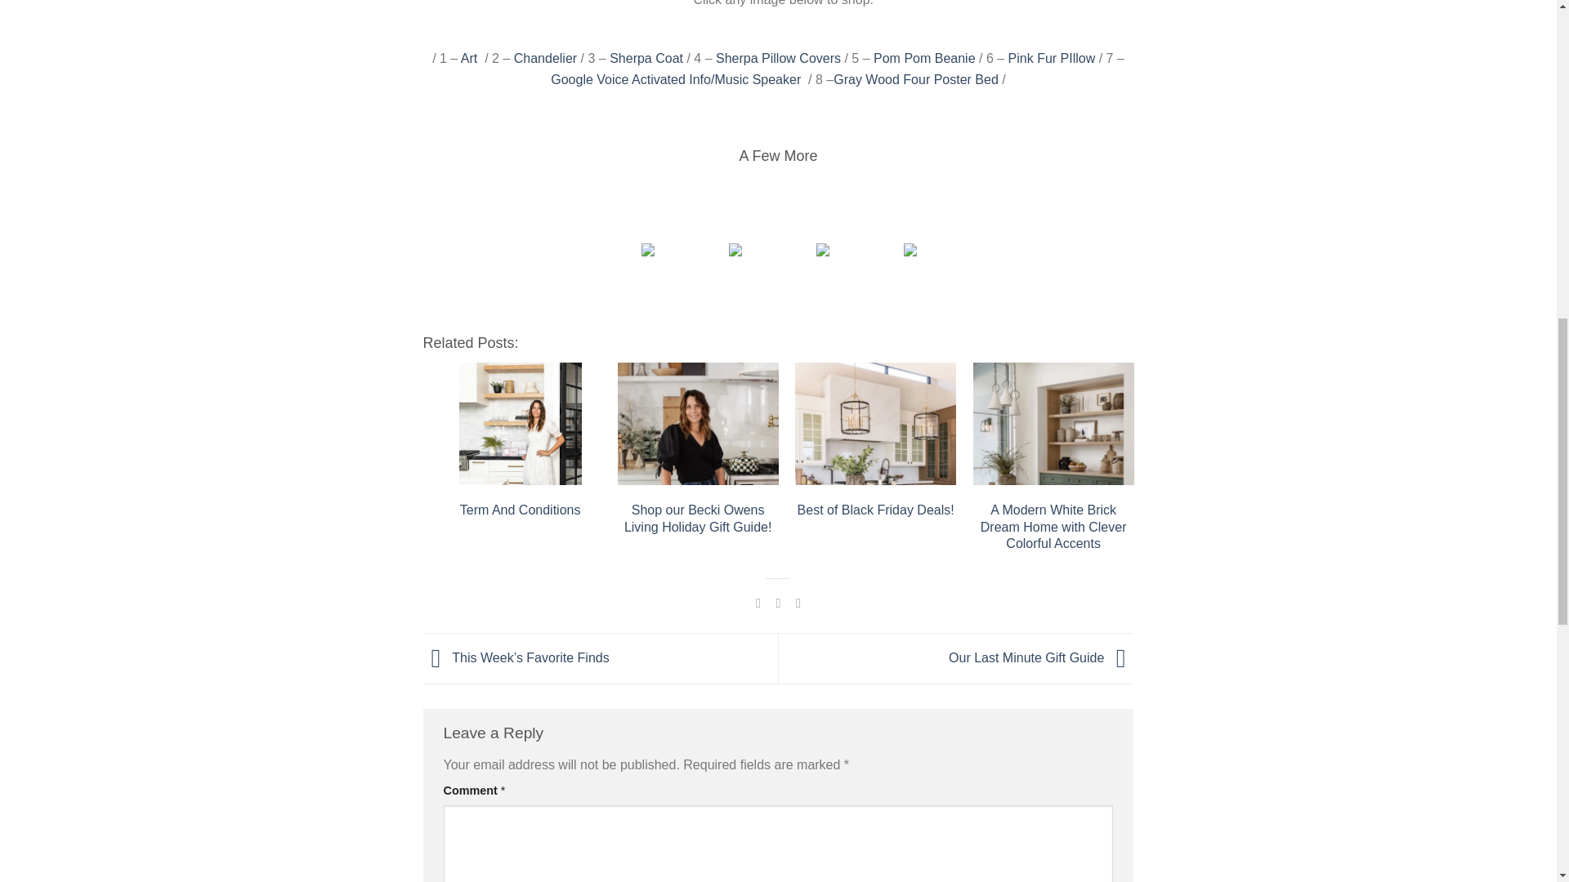 This screenshot has height=882, width=1569. What do you see at coordinates (521, 423) in the screenshot?
I see `Term And Conditions` at bounding box center [521, 423].